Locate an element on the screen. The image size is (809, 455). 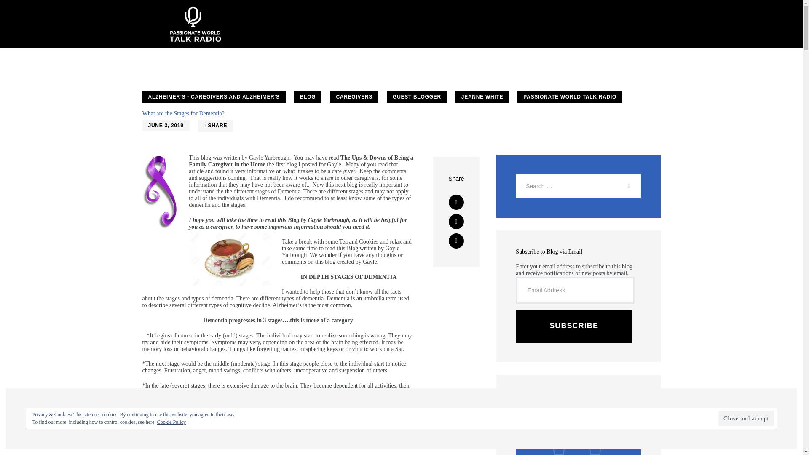
JEANNE WHITE is located at coordinates (482, 97).